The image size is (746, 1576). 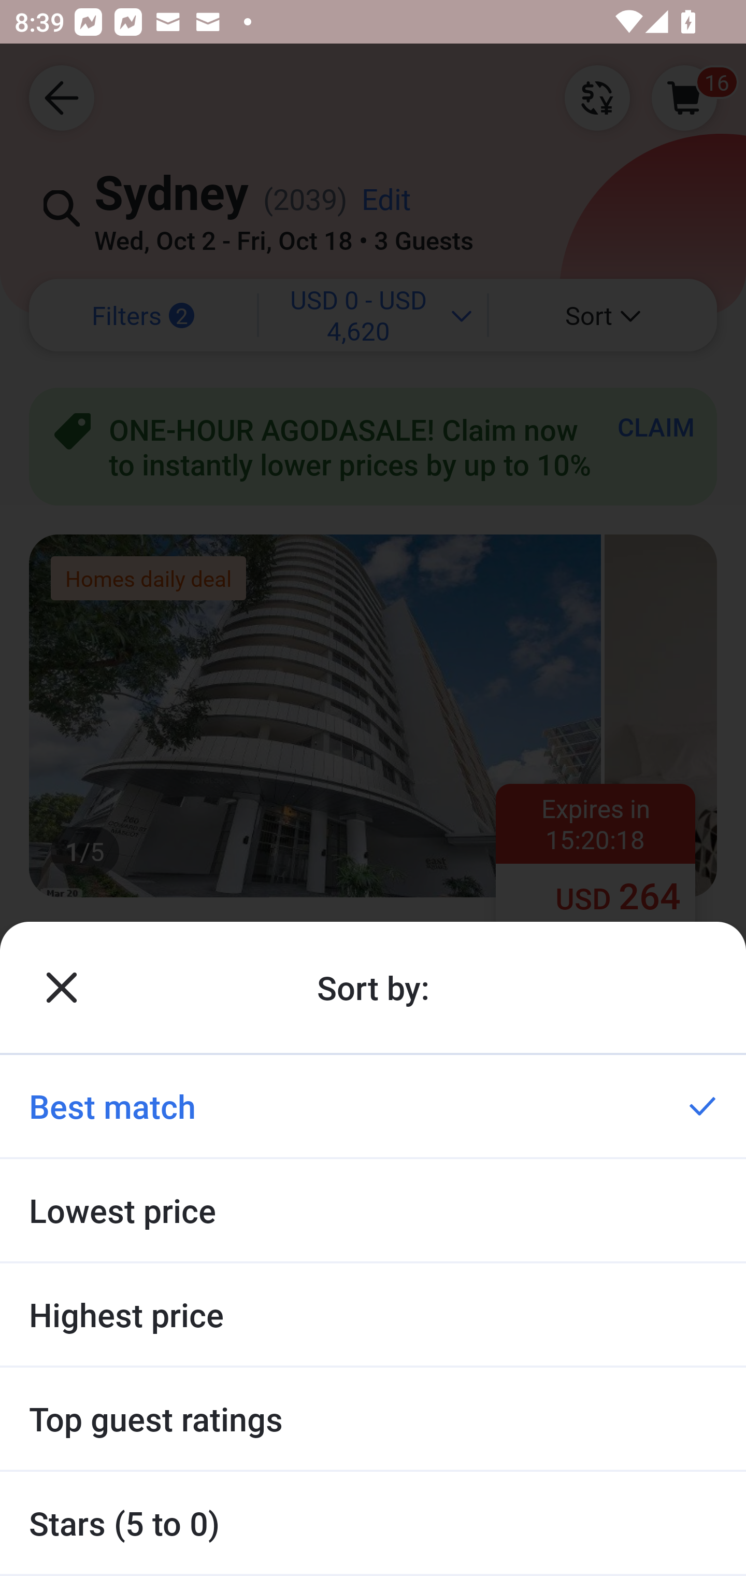 I want to click on Best match, so click(x=373, y=1105).